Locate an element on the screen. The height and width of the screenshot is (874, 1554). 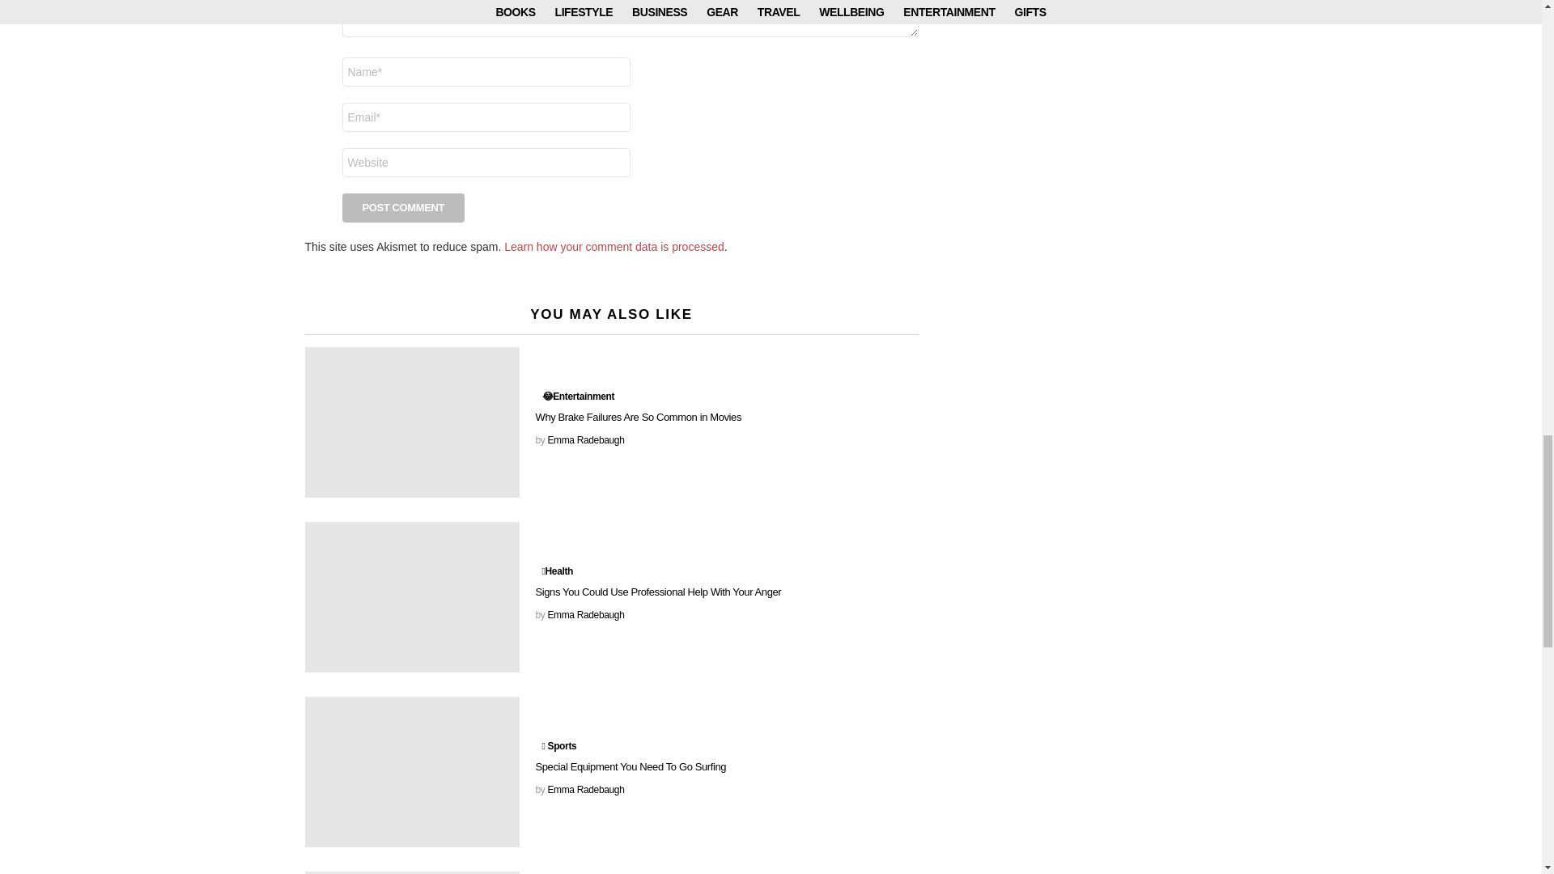
Post Comment is located at coordinates (403, 207).